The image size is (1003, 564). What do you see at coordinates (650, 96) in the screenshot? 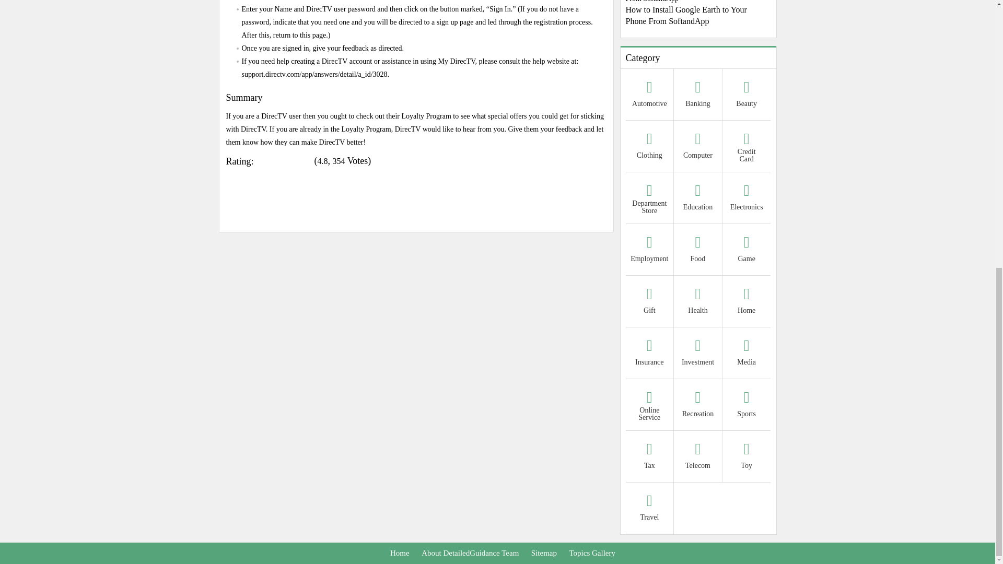
I see `Automotive` at bounding box center [650, 96].